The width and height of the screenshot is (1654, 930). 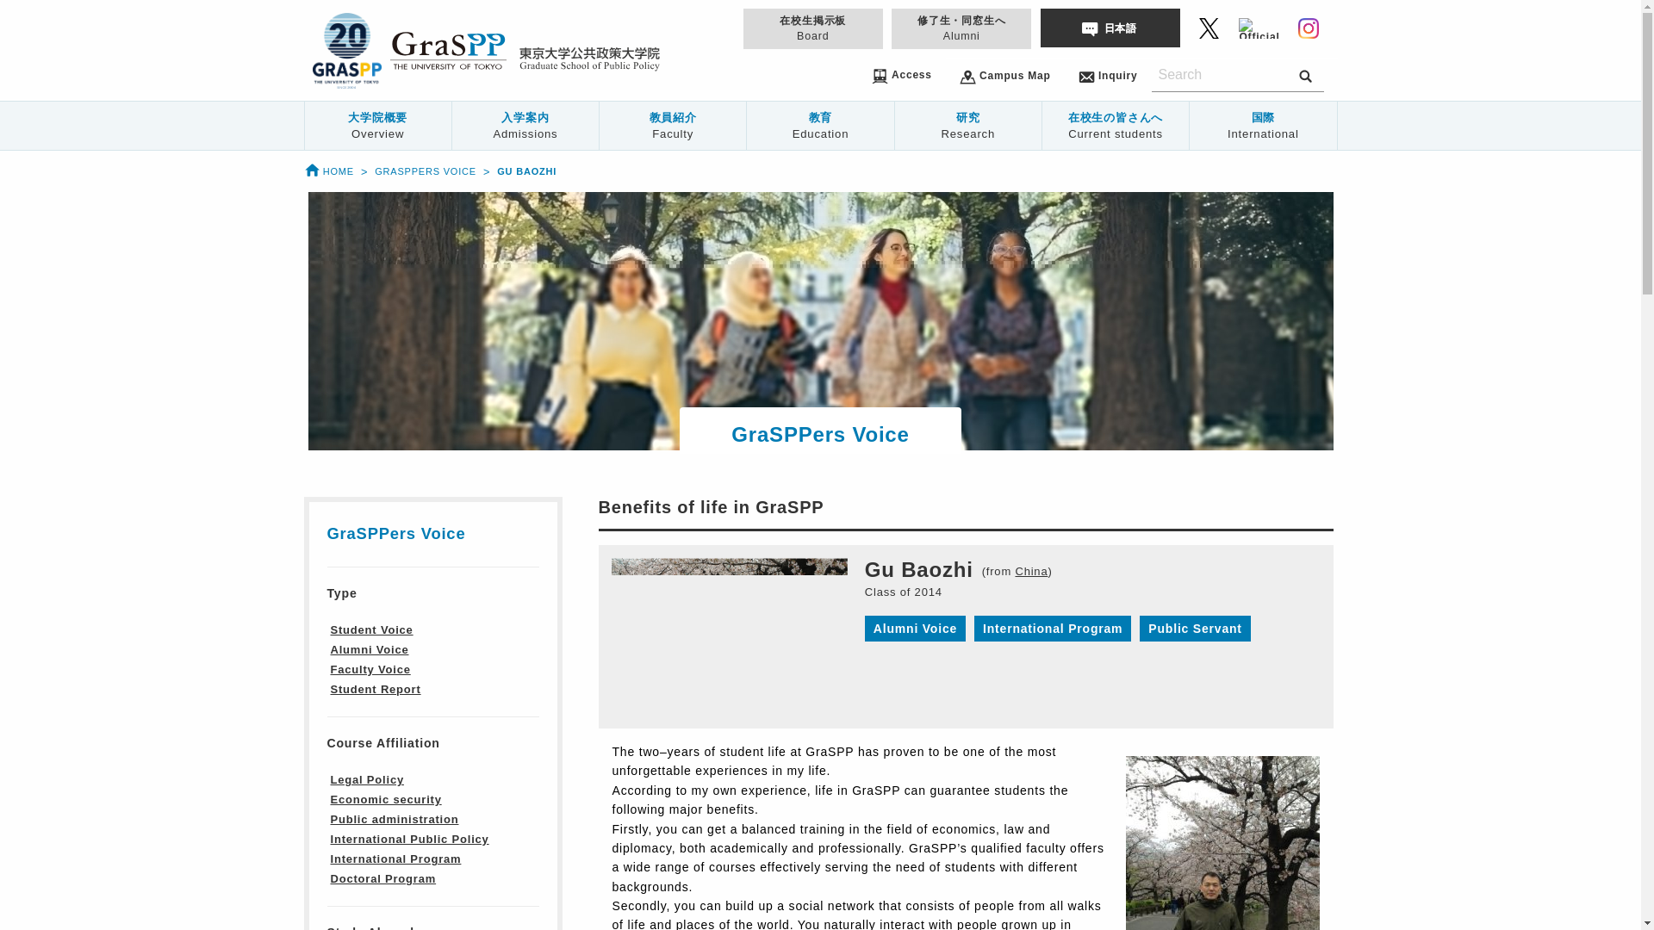 What do you see at coordinates (526, 171) in the screenshot?
I see `Gu Baozhi` at bounding box center [526, 171].